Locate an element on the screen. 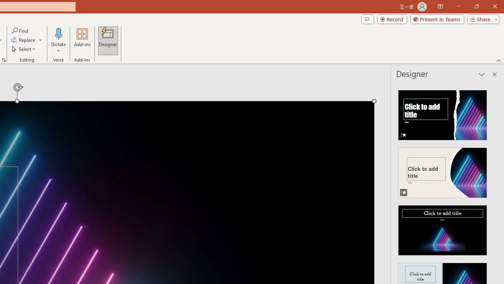  Recommended Design: Animation is located at coordinates (443, 113).